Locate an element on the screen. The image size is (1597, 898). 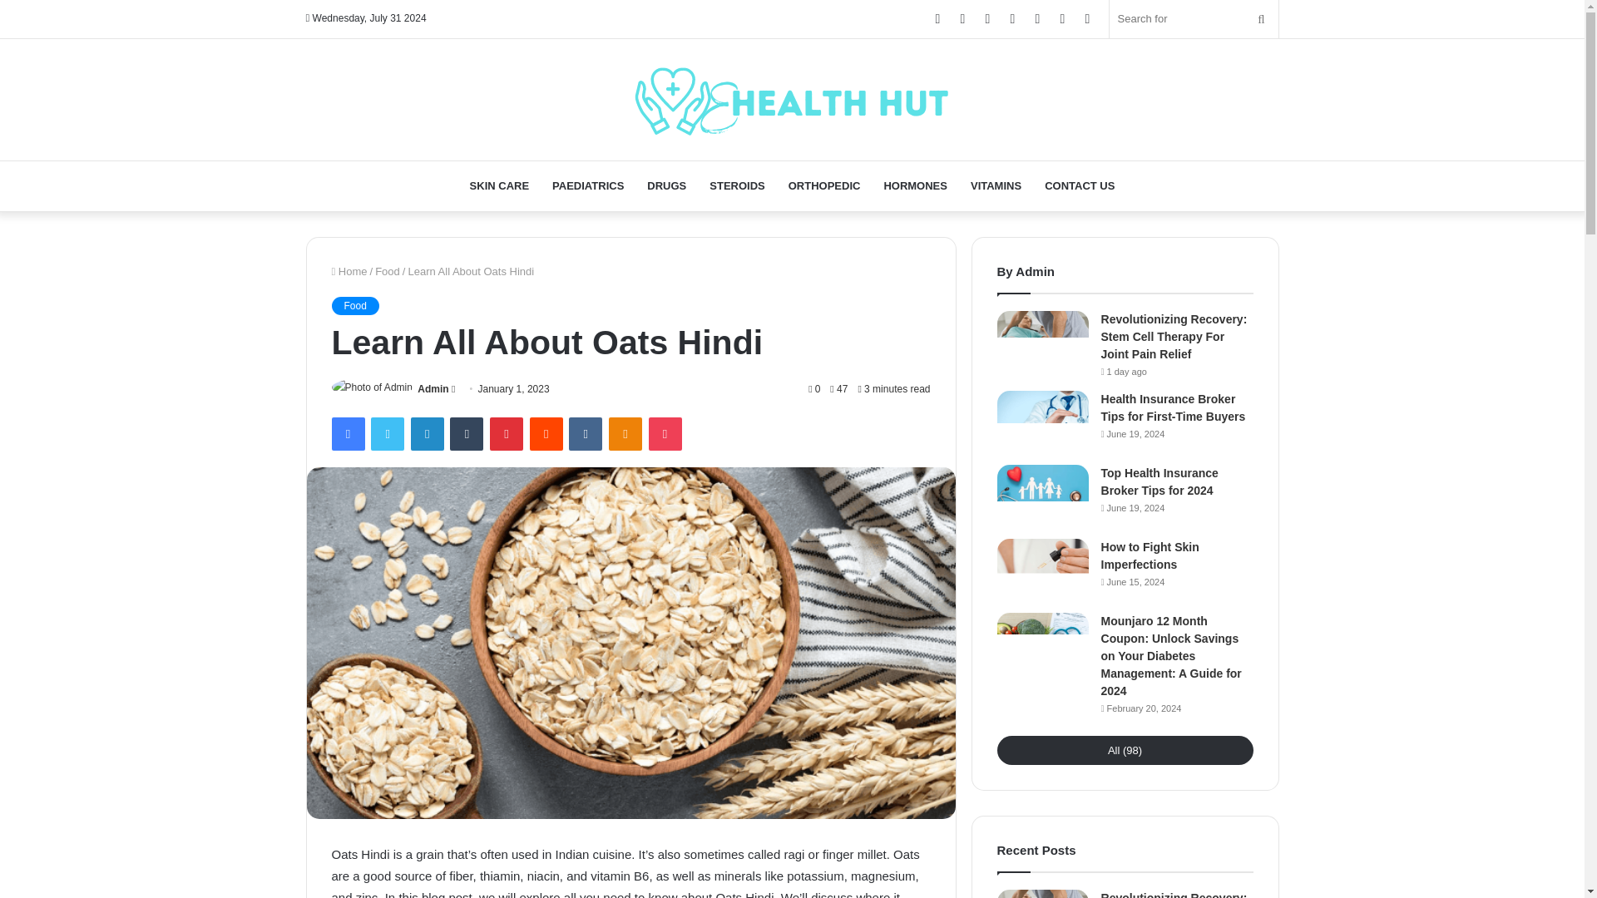
PAEDIATRICS is located at coordinates (588, 186).